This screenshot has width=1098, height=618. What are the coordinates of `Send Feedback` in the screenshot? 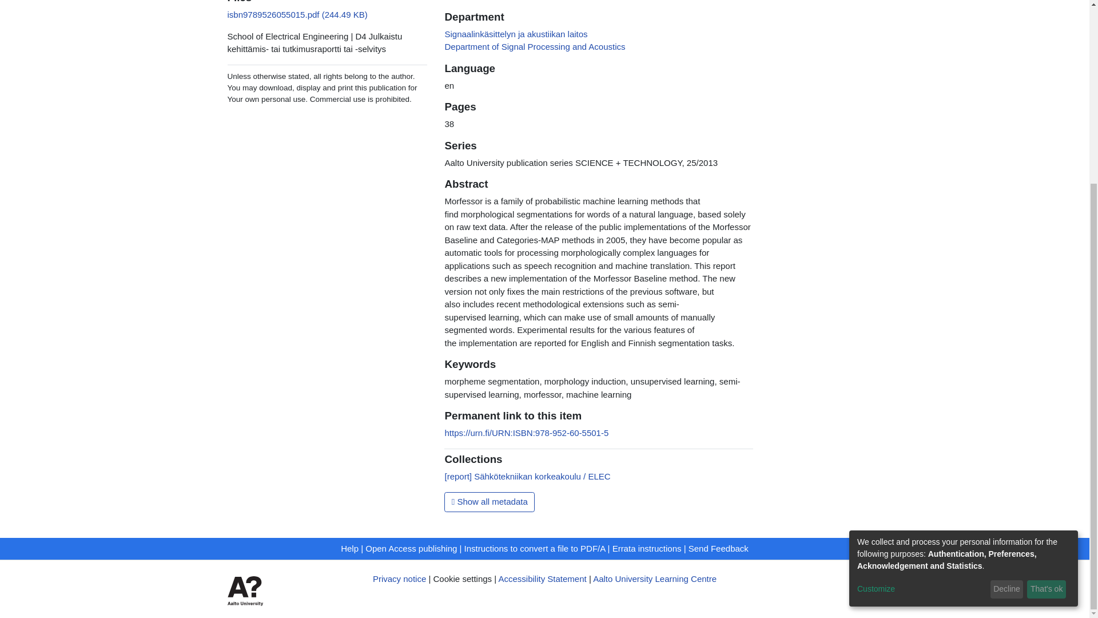 It's located at (718, 548).